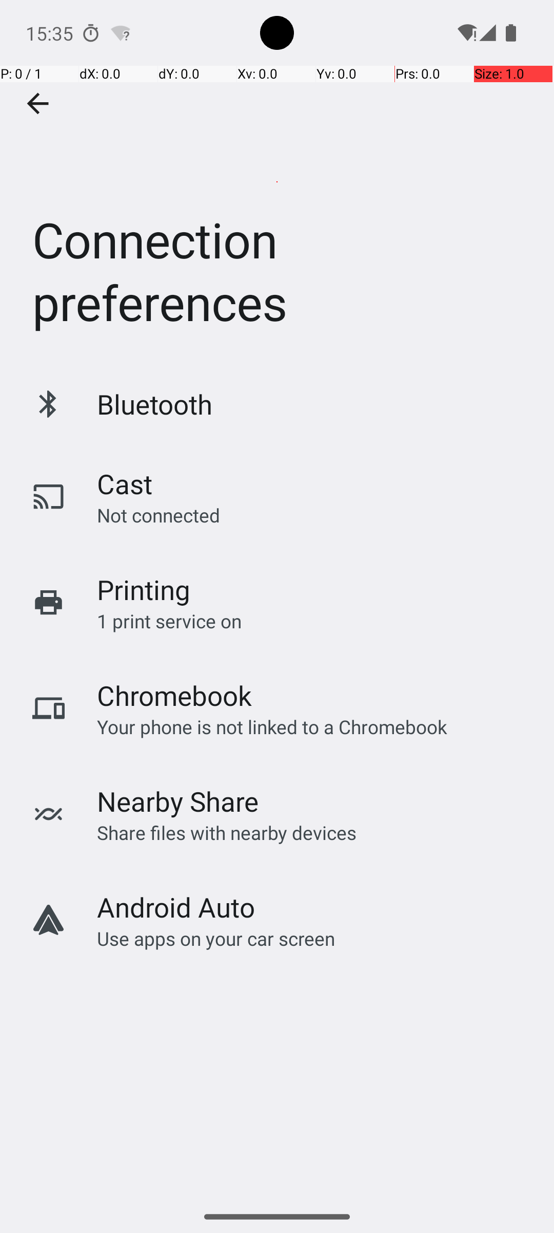 This screenshot has width=554, height=1233. What do you see at coordinates (272, 726) in the screenshot?
I see `Your phone is not linked to a Chromebook` at bounding box center [272, 726].